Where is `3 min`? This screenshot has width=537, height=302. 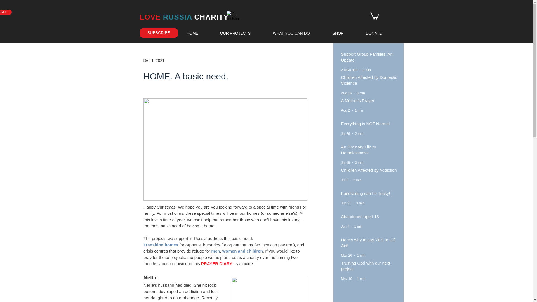
3 min is located at coordinates (359, 162).